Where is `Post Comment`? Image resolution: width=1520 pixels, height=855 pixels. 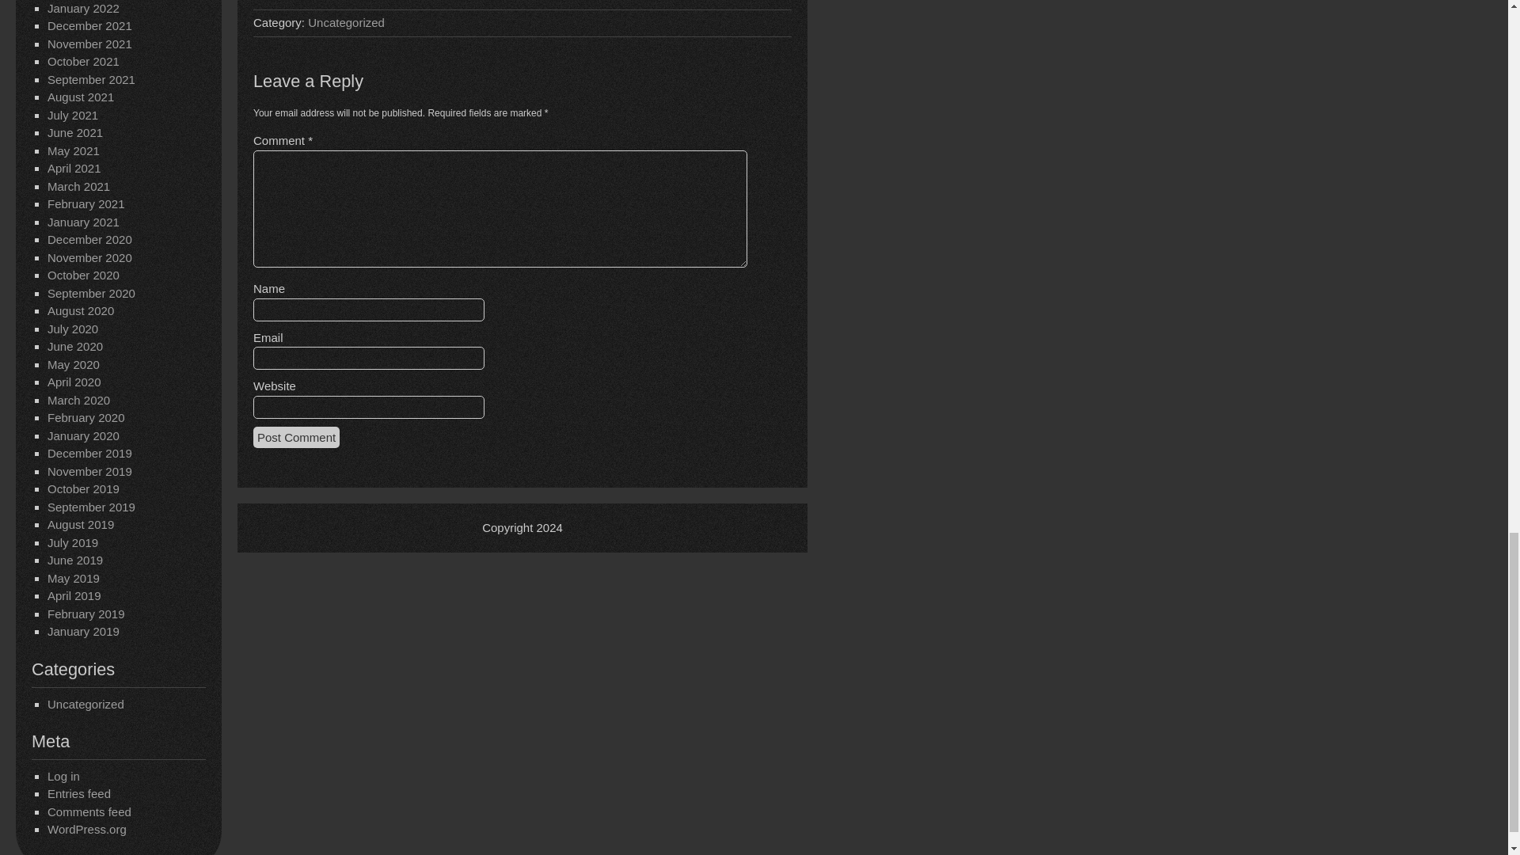
Post Comment is located at coordinates (296, 437).